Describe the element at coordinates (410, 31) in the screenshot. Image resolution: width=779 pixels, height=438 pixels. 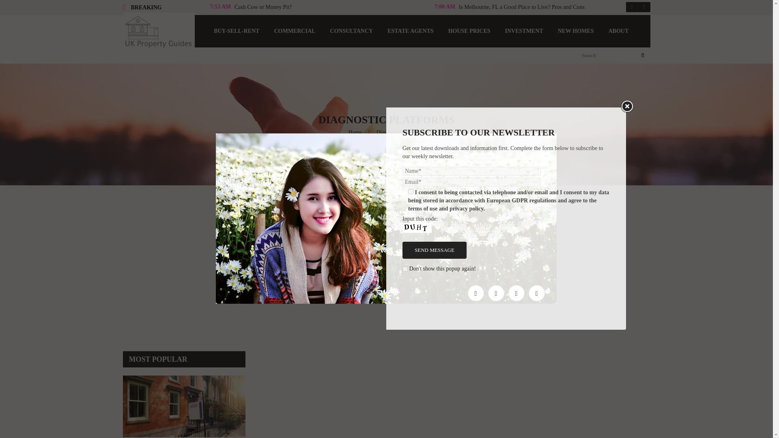
I see `ESTATE AGENTS` at that location.